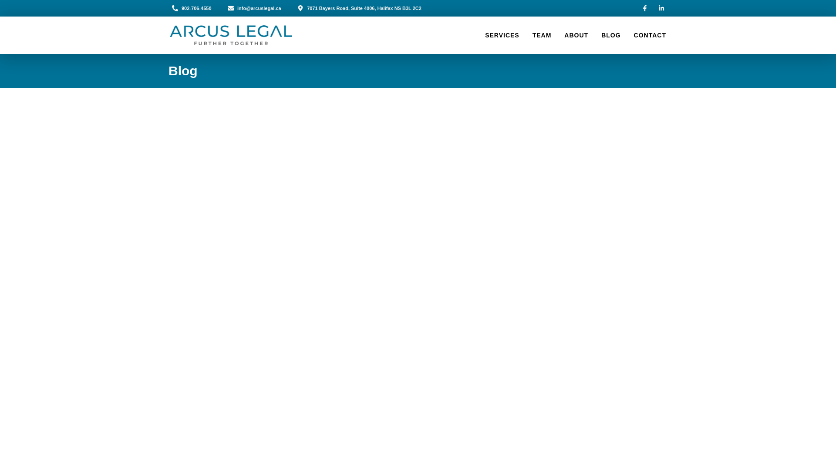 The width and height of the screenshot is (836, 470). What do you see at coordinates (502, 35) in the screenshot?
I see `SERVICES` at bounding box center [502, 35].